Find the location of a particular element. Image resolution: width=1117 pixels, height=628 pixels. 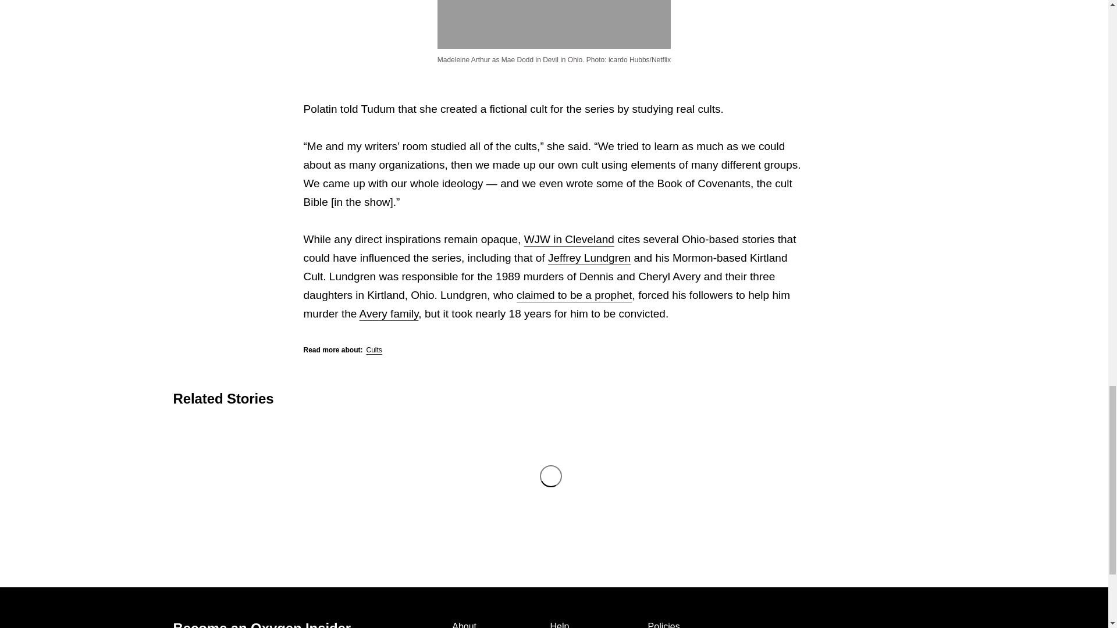

Avery family is located at coordinates (389, 313).